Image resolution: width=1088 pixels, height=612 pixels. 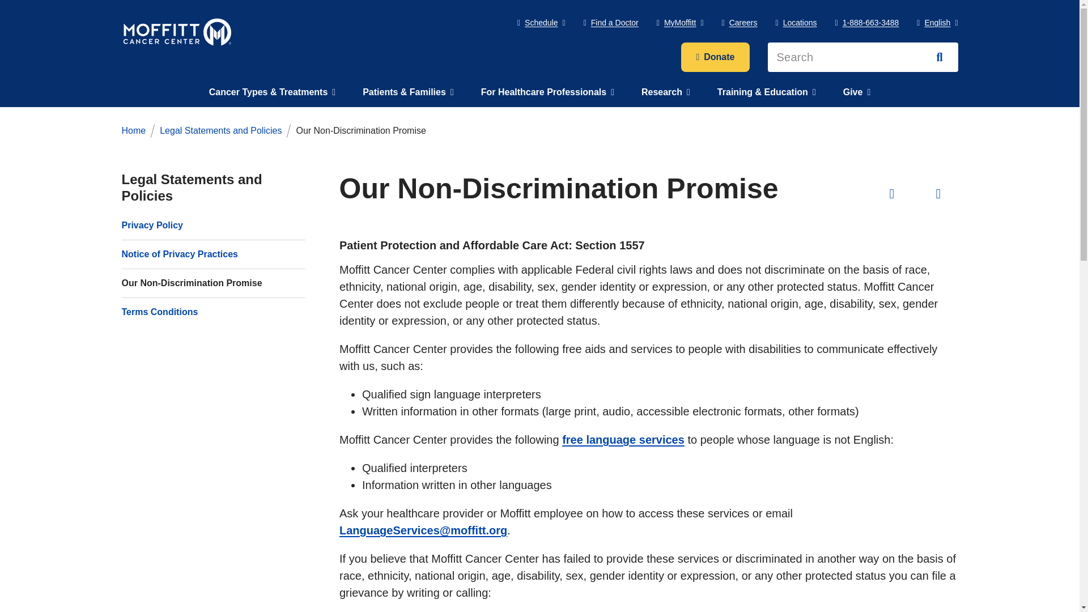 What do you see at coordinates (739, 23) in the screenshot?
I see `Careers` at bounding box center [739, 23].